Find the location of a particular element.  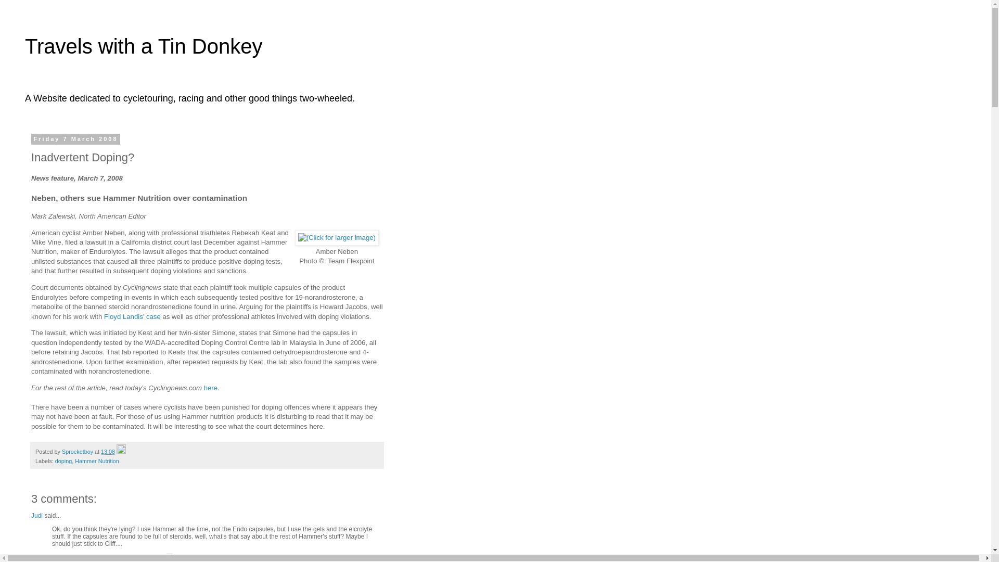

here is located at coordinates (210, 387).